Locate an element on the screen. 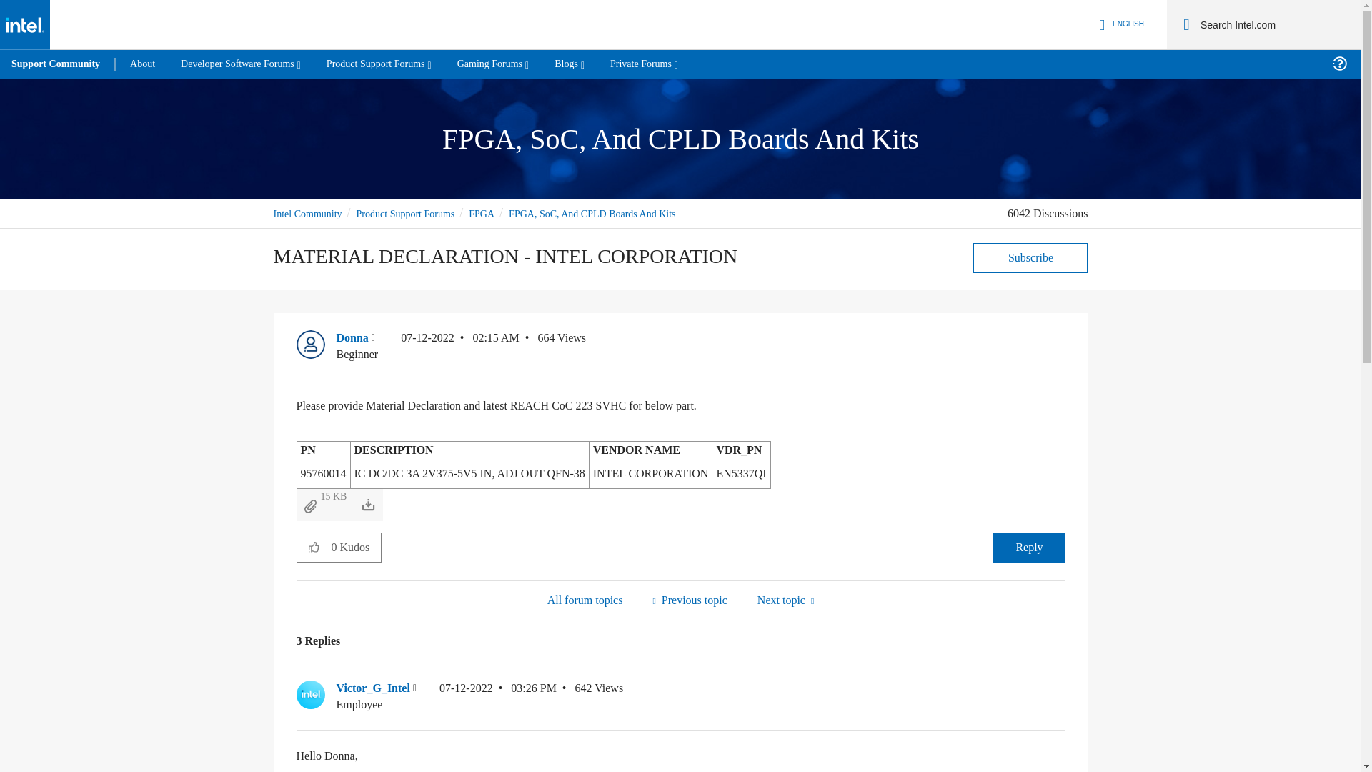 The image size is (1372, 772). Attachment is located at coordinates (310, 506).